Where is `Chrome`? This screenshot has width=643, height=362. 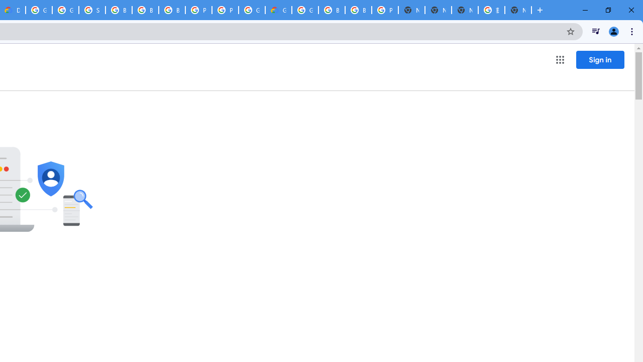 Chrome is located at coordinates (633, 31).